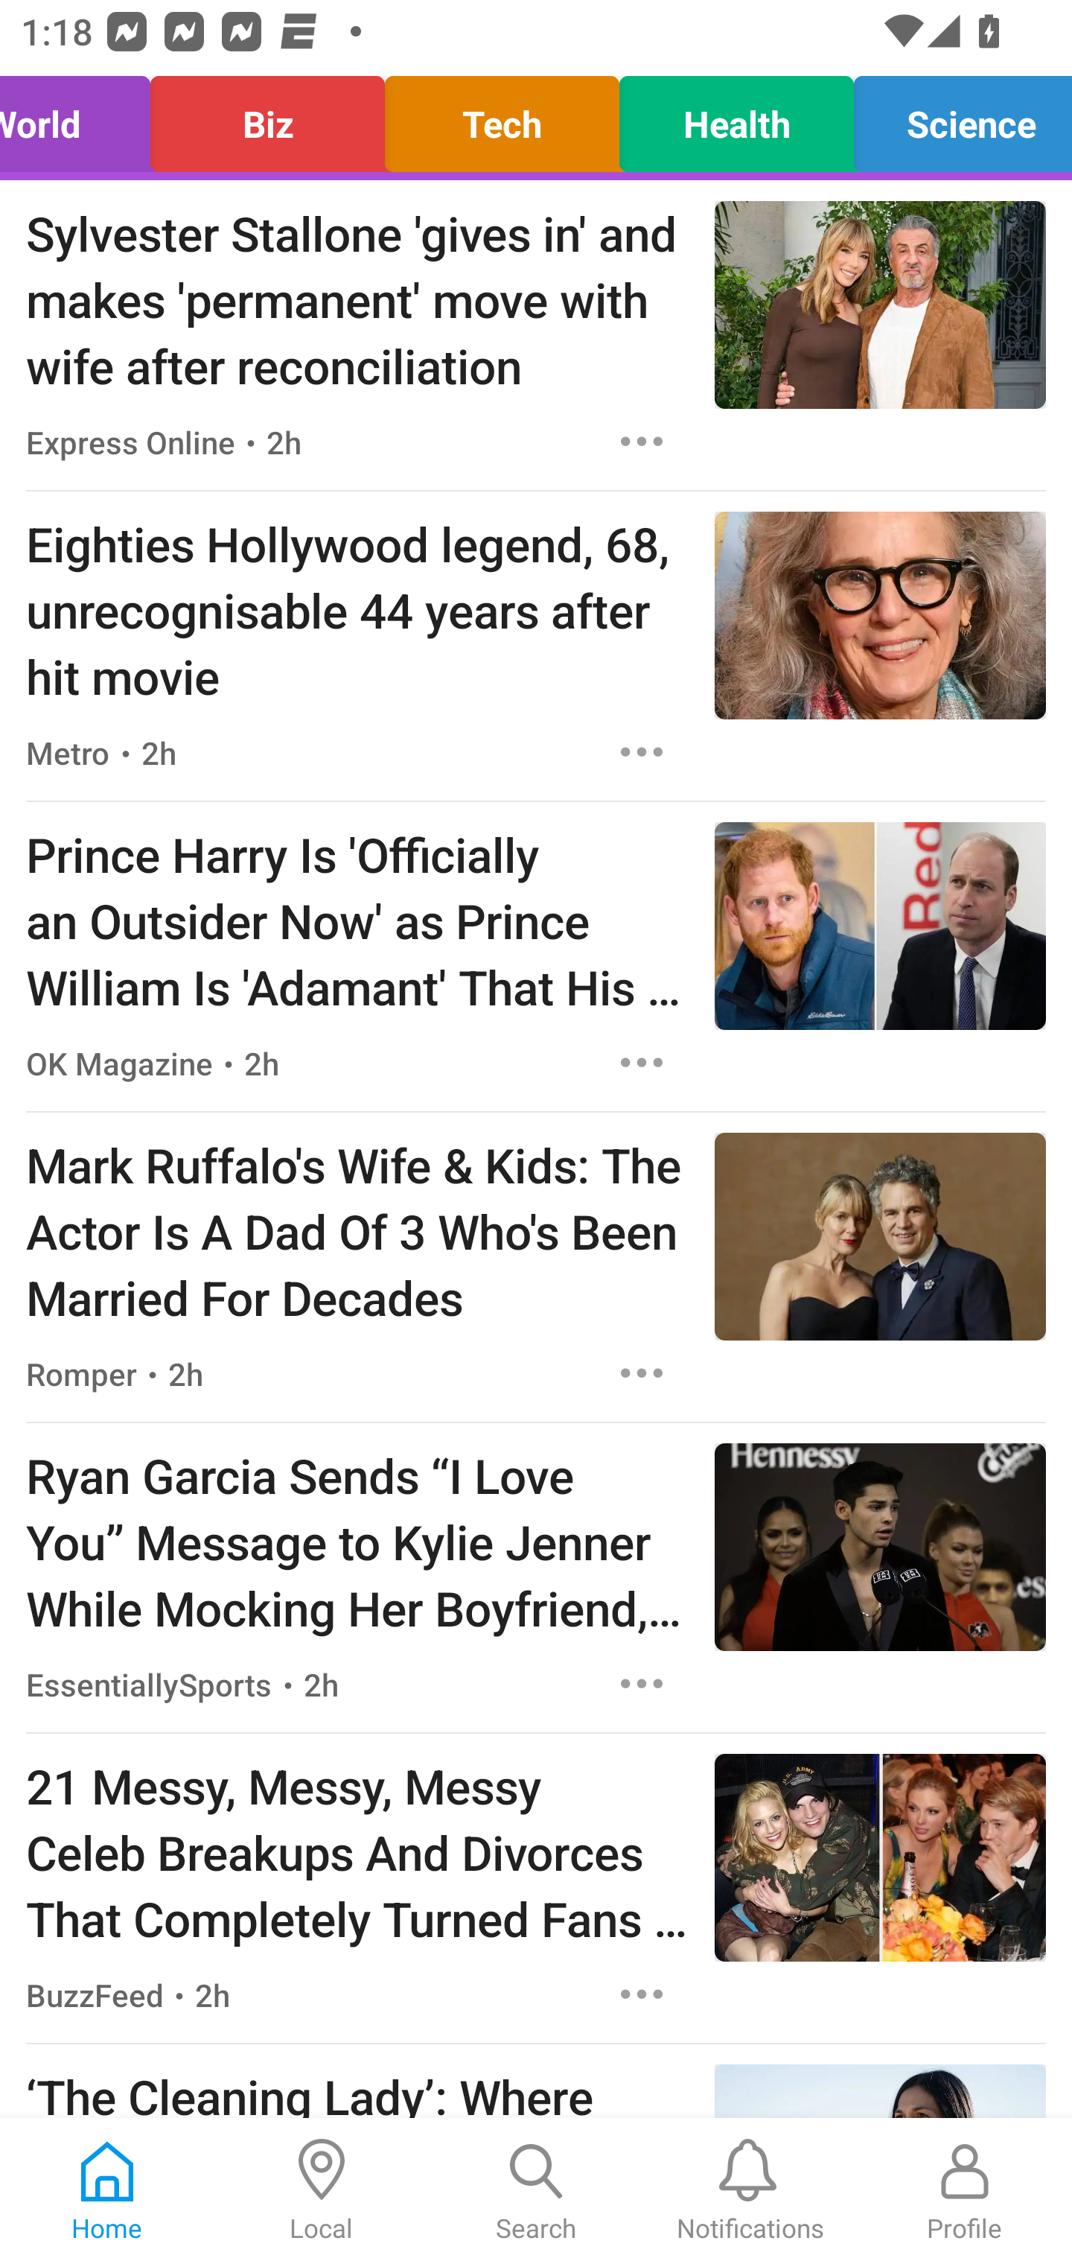 The height and width of the screenshot is (2264, 1072). I want to click on Health, so click(736, 118).